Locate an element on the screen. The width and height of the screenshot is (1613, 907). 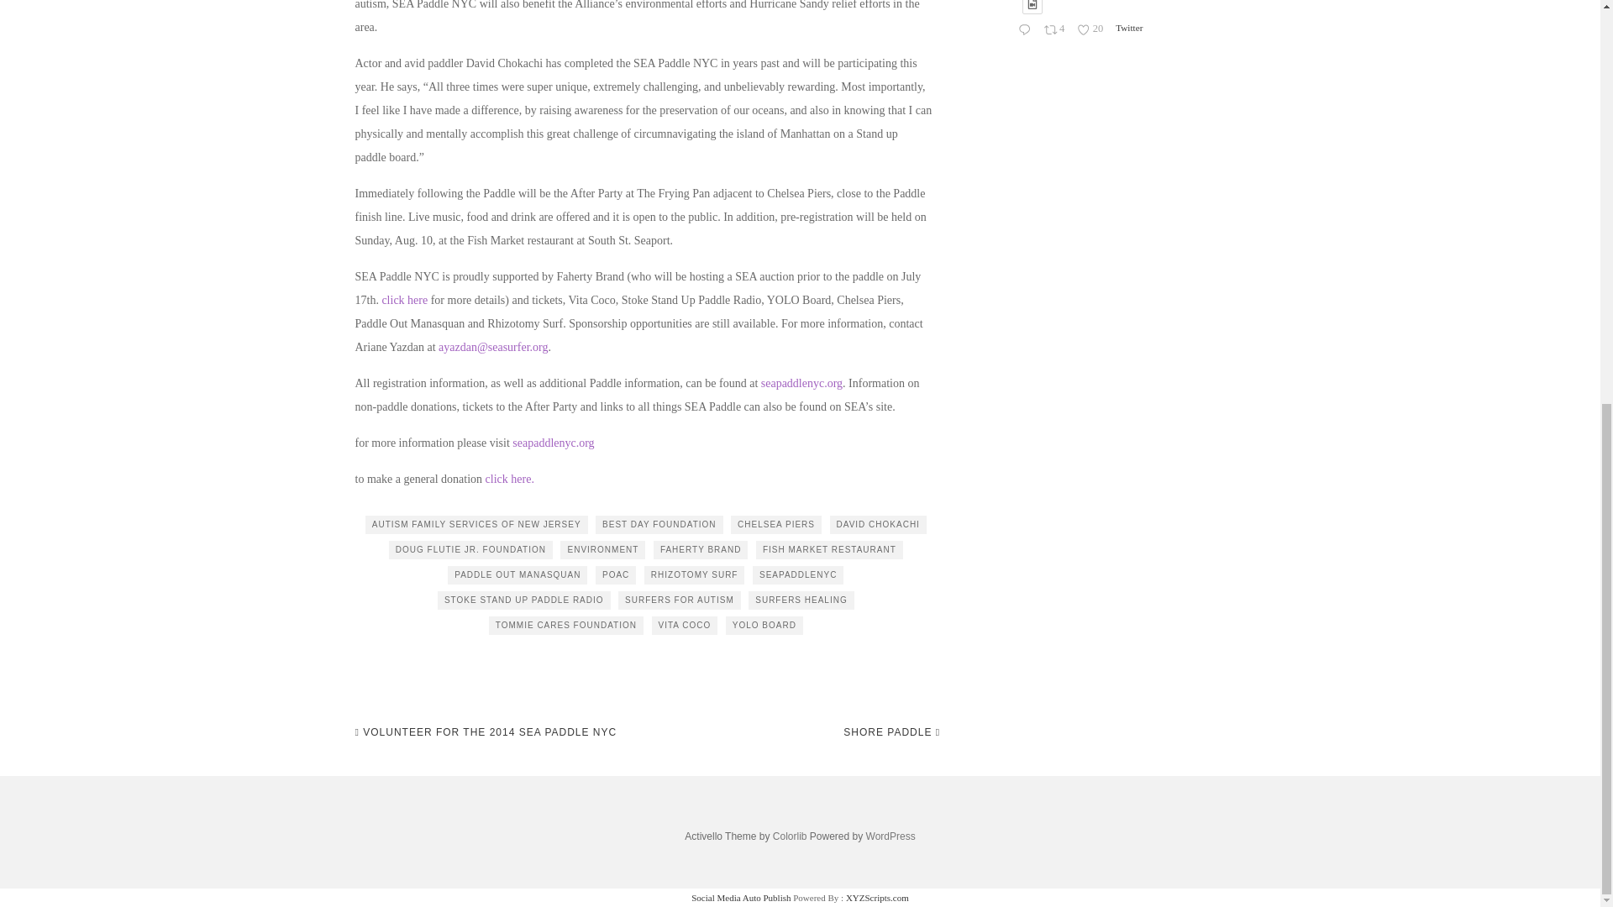
DAVID CHOKACHI is located at coordinates (878, 525).